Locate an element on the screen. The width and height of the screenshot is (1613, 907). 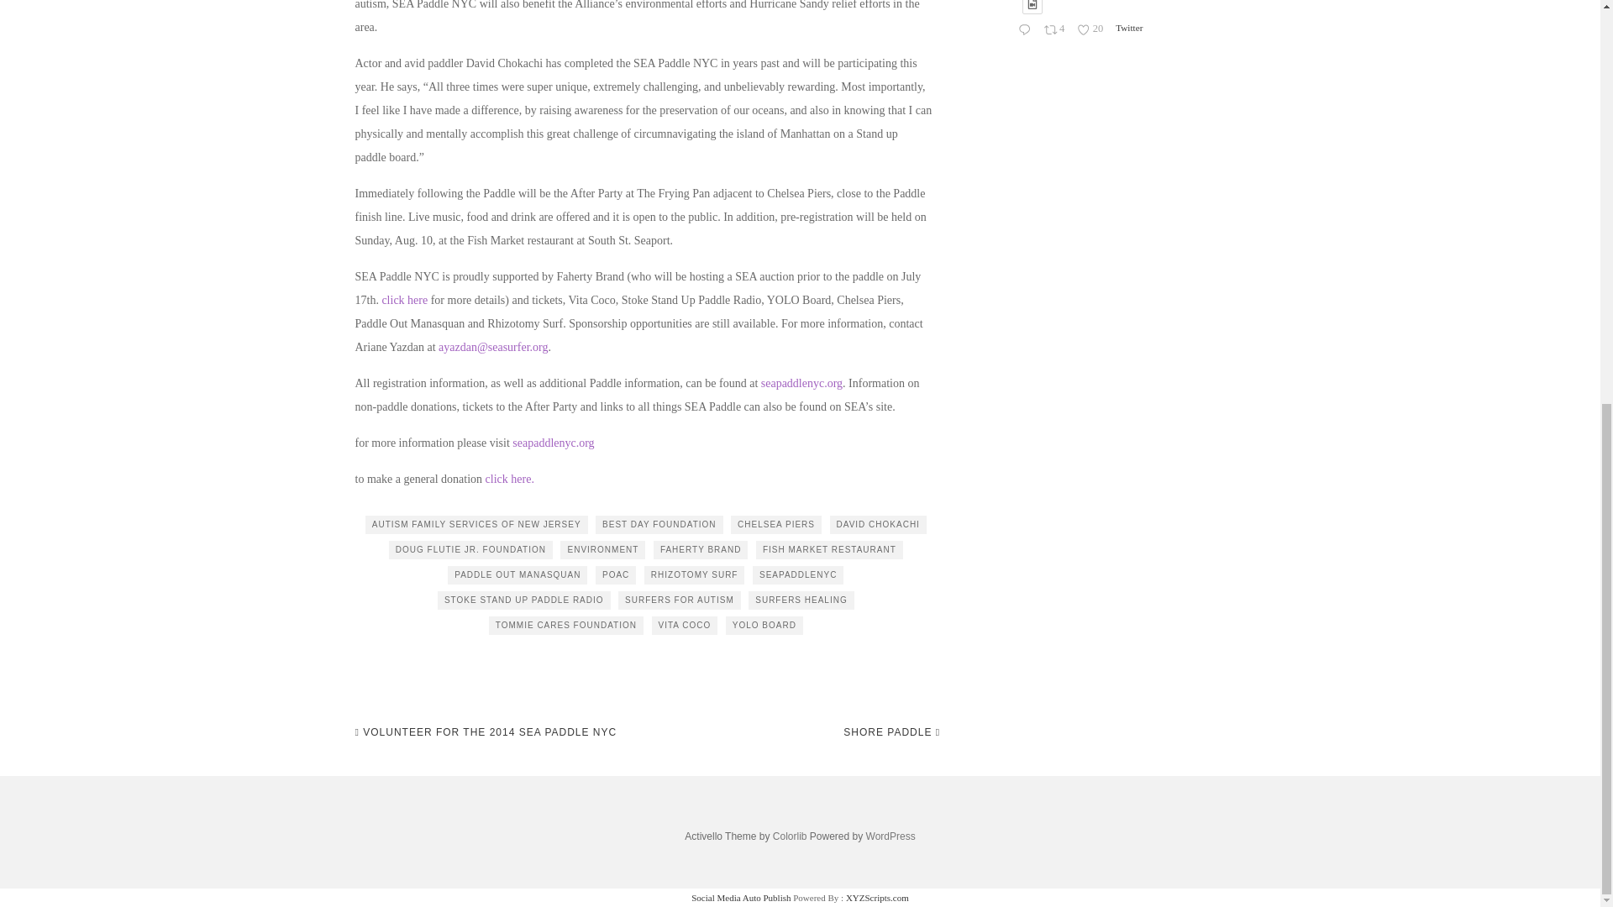
DAVID CHOKACHI is located at coordinates (878, 525).